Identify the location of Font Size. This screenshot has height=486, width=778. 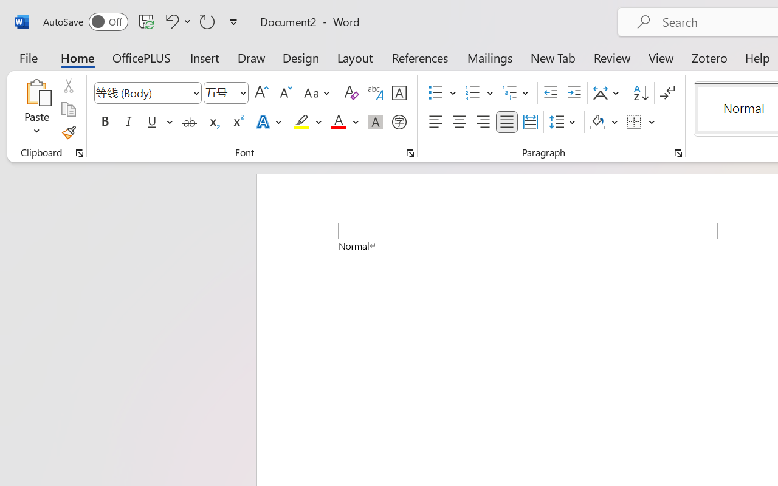
(220, 92).